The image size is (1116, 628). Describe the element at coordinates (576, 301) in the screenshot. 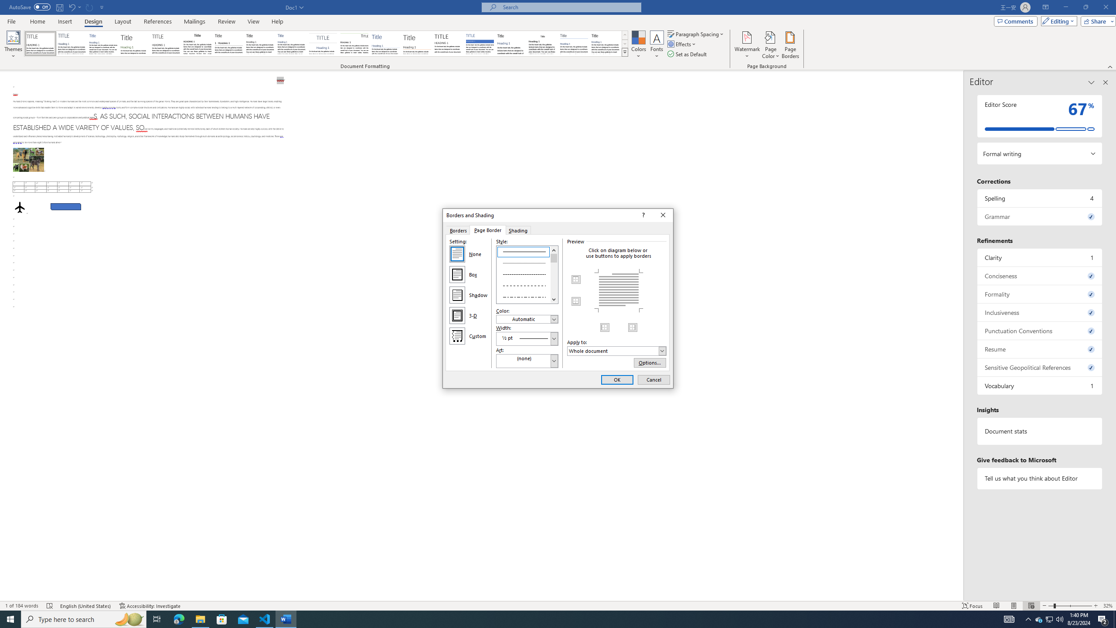

I see `Bottom Border` at that location.